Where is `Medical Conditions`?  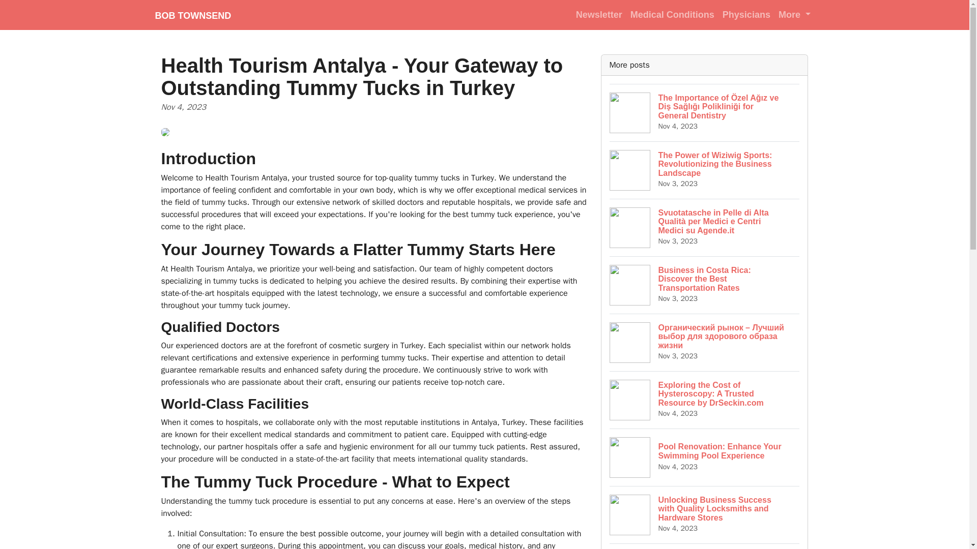
Medical Conditions is located at coordinates (672, 14).